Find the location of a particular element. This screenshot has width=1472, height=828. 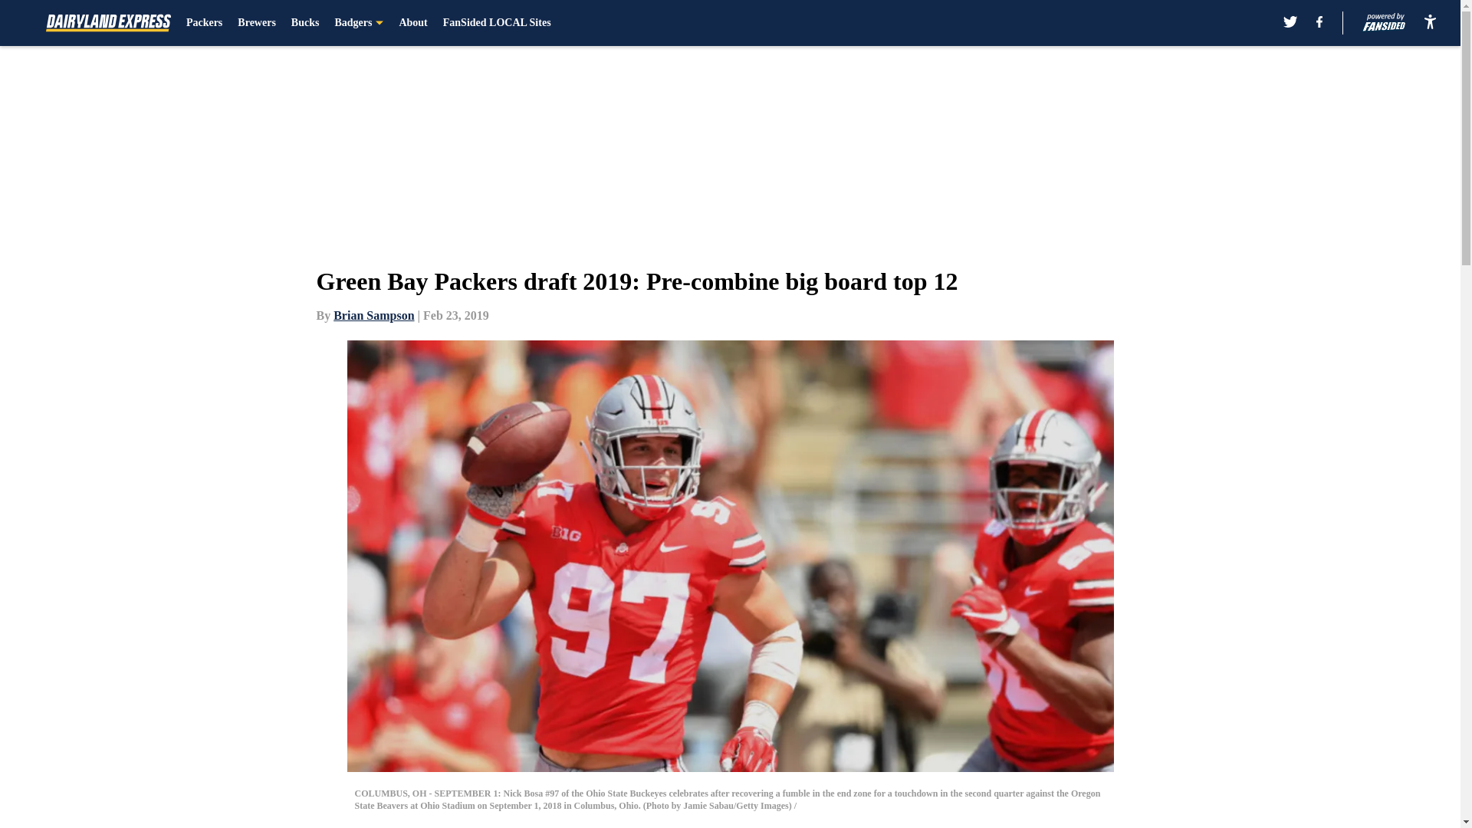

Brian Sampson is located at coordinates (373, 315).